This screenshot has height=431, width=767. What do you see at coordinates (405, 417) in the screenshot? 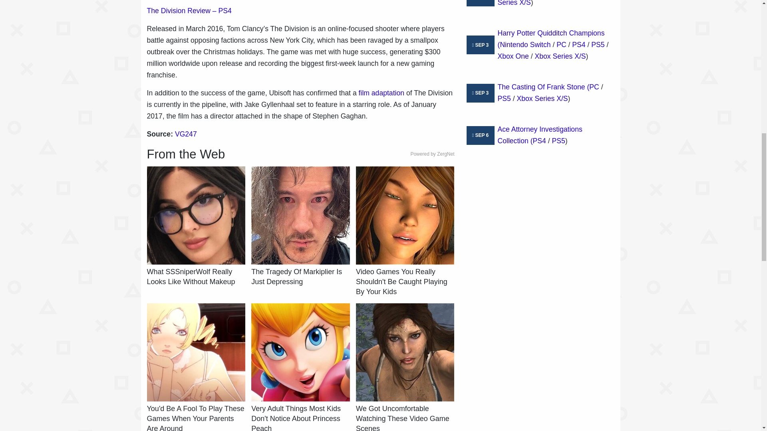
I see `We Got Uncomfortable Watching These Video Game Scenes` at bounding box center [405, 417].